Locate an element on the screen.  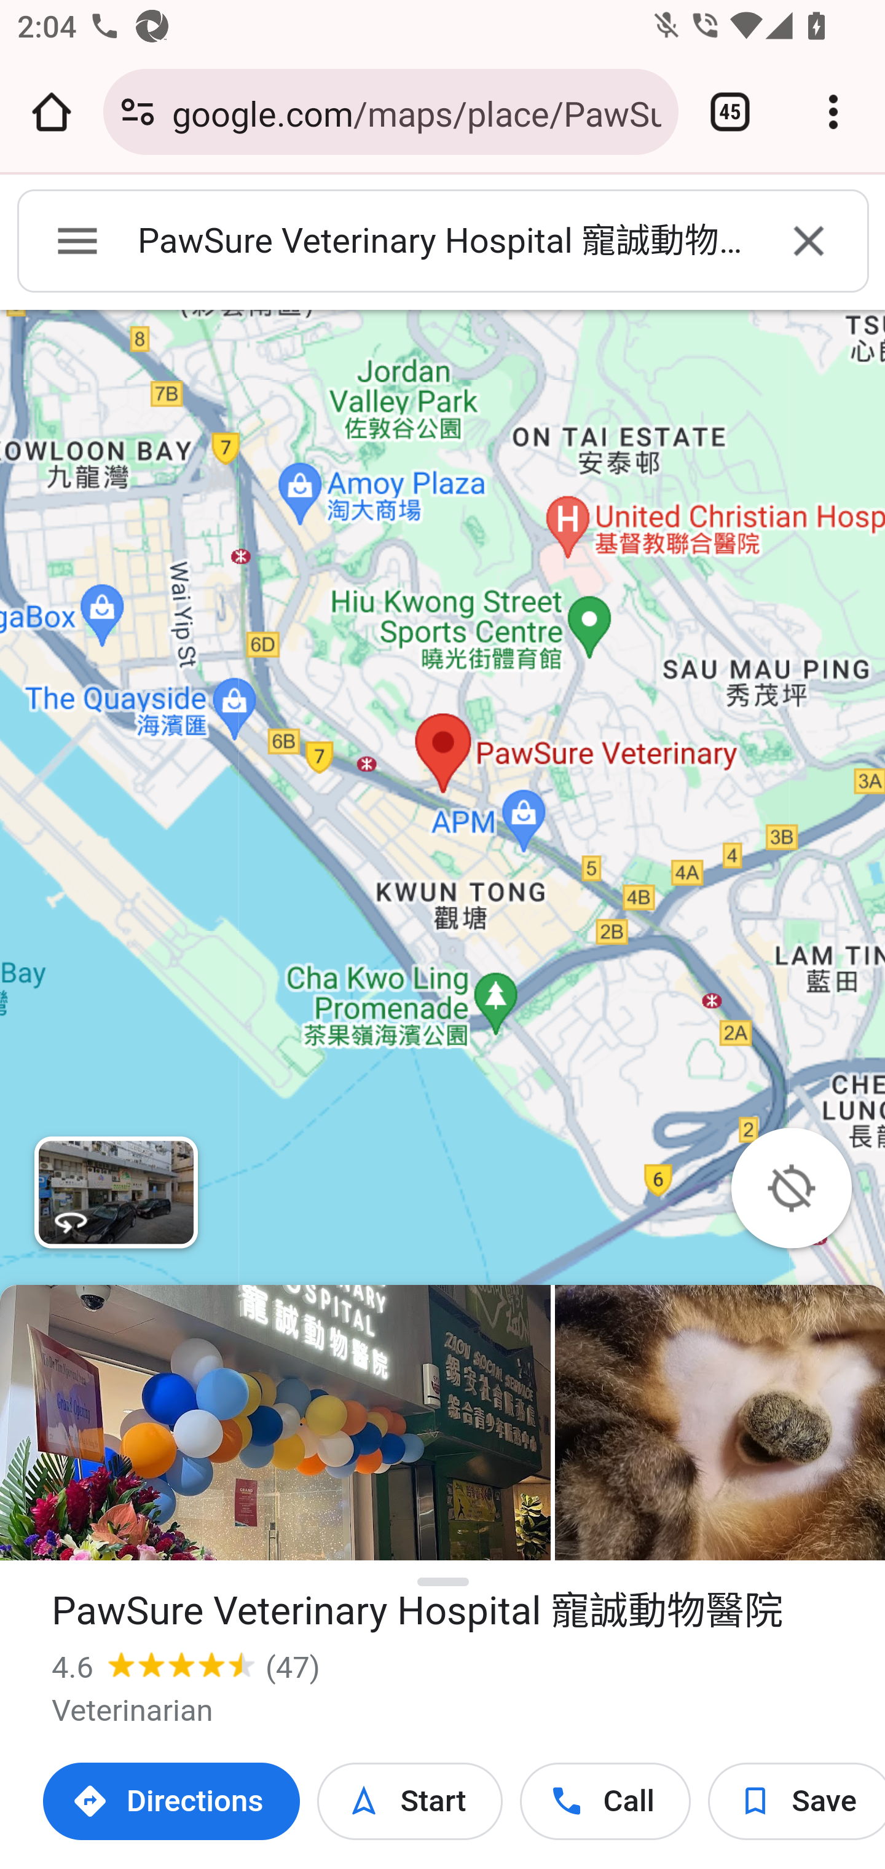
Photo 1 of 10 is located at coordinates (275, 1423).